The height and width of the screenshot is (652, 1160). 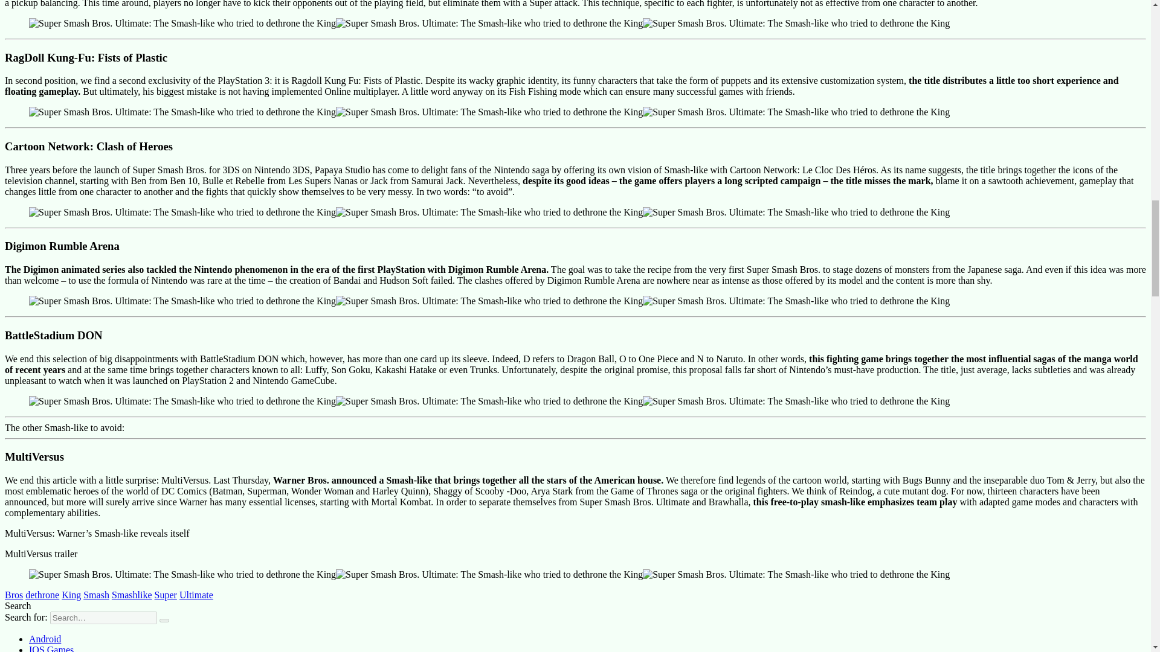 What do you see at coordinates (166, 595) in the screenshot?
I see `Super` at bounding box center [166, 595].